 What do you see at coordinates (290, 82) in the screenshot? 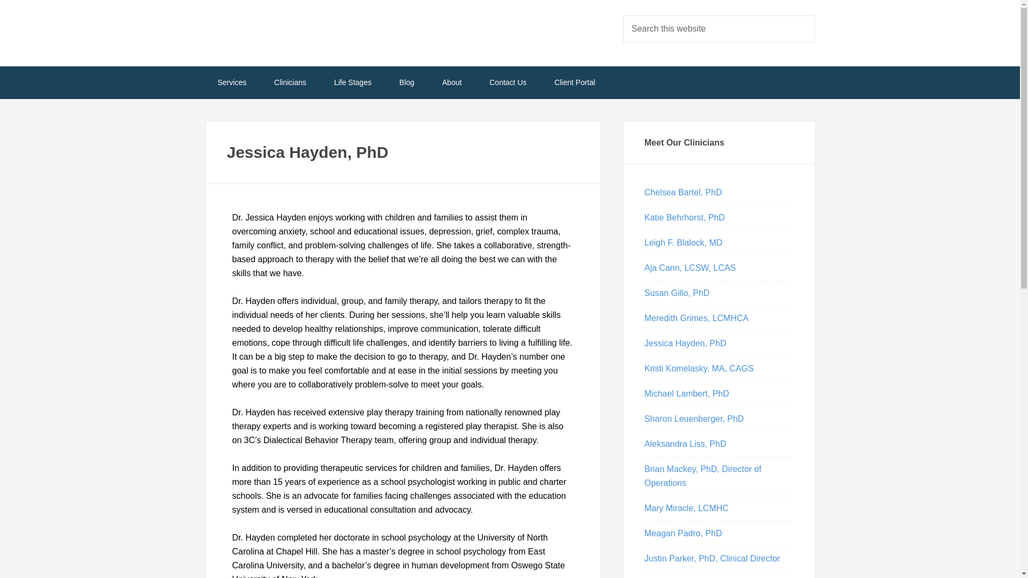
I see `Clinicians` at bounding box center [290, 82].